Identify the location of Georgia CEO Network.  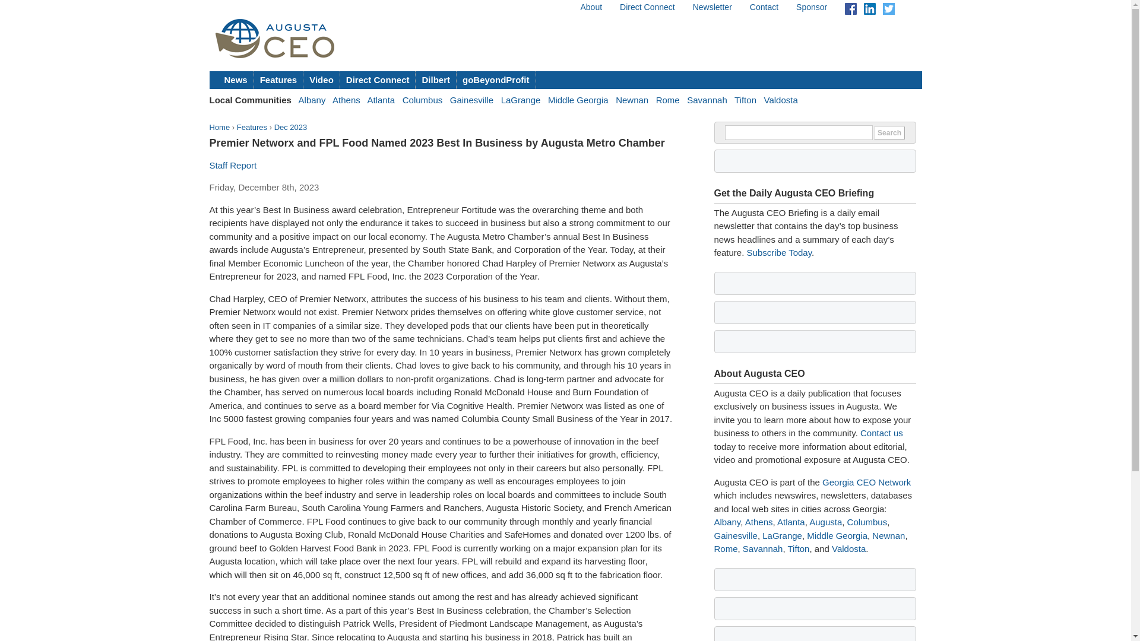
(866, 482).